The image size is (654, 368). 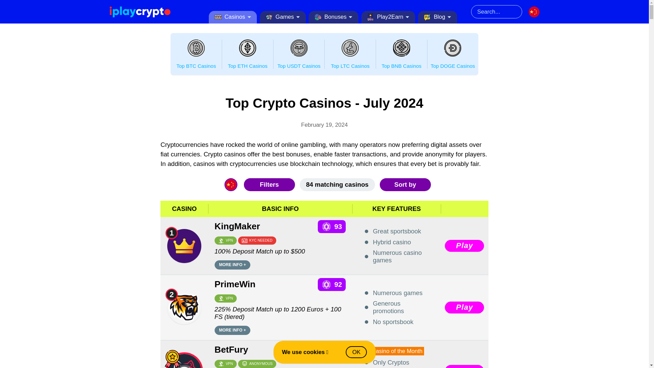 I want to click on KingMaker, so click(x=184, y=246).